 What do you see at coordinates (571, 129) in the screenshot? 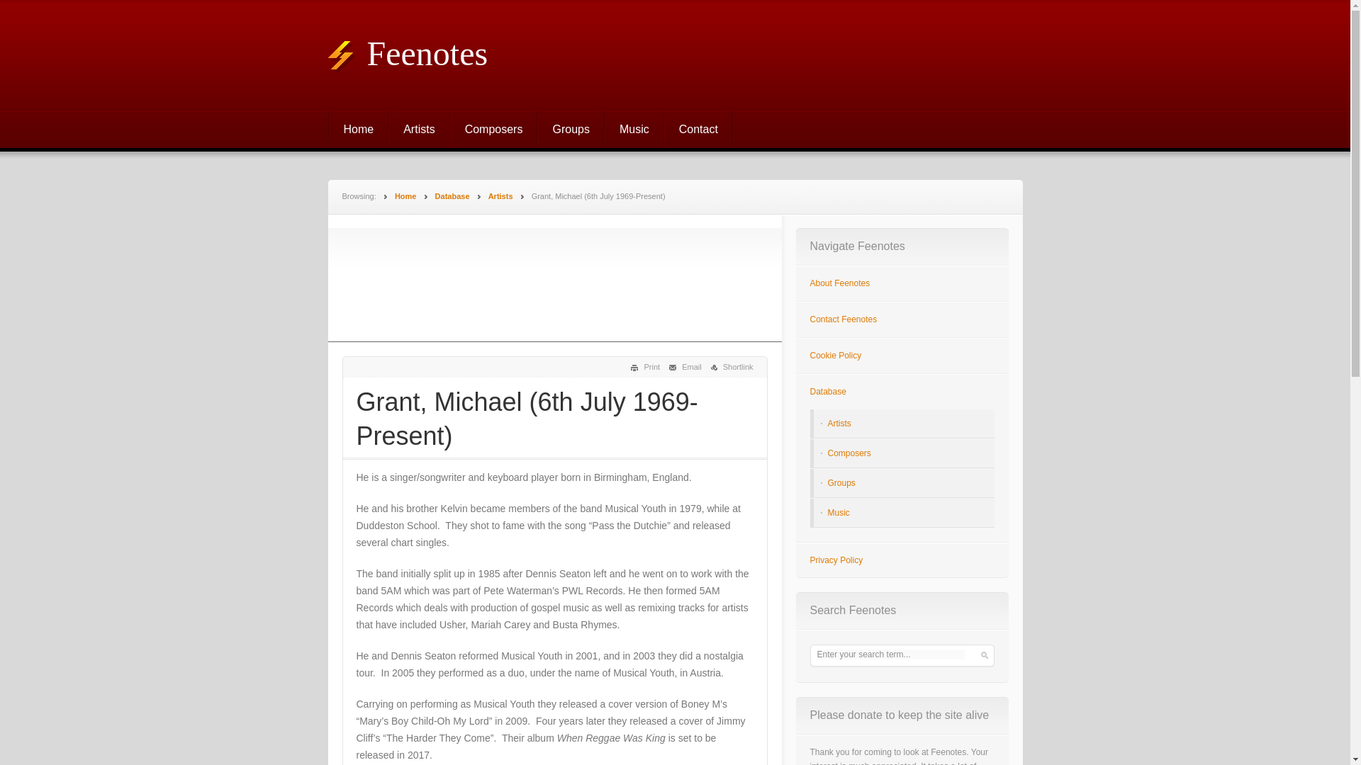
I see `Groups` at bounding box center [571, 129].